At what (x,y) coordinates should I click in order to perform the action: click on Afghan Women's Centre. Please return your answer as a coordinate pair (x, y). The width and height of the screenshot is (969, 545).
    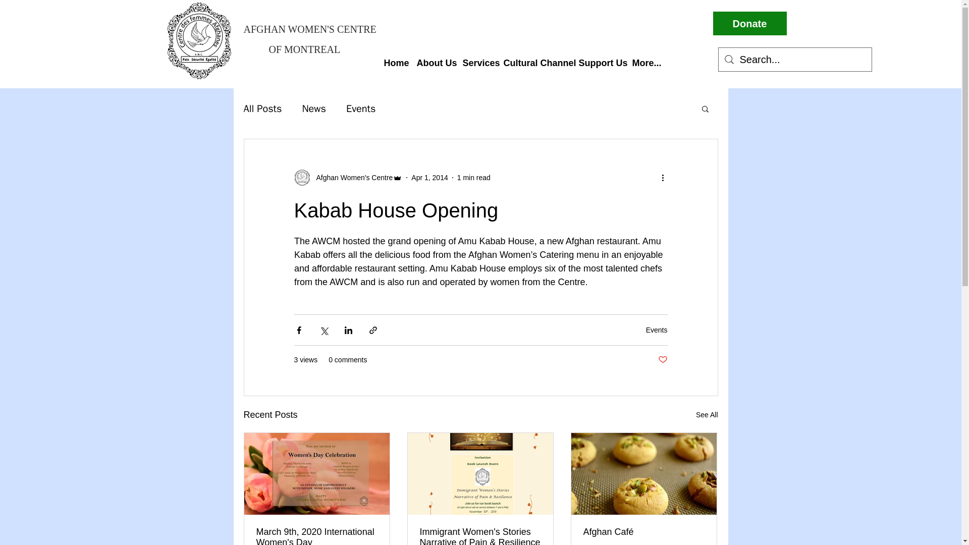
    Looking at the image, I should click on (347, 178).